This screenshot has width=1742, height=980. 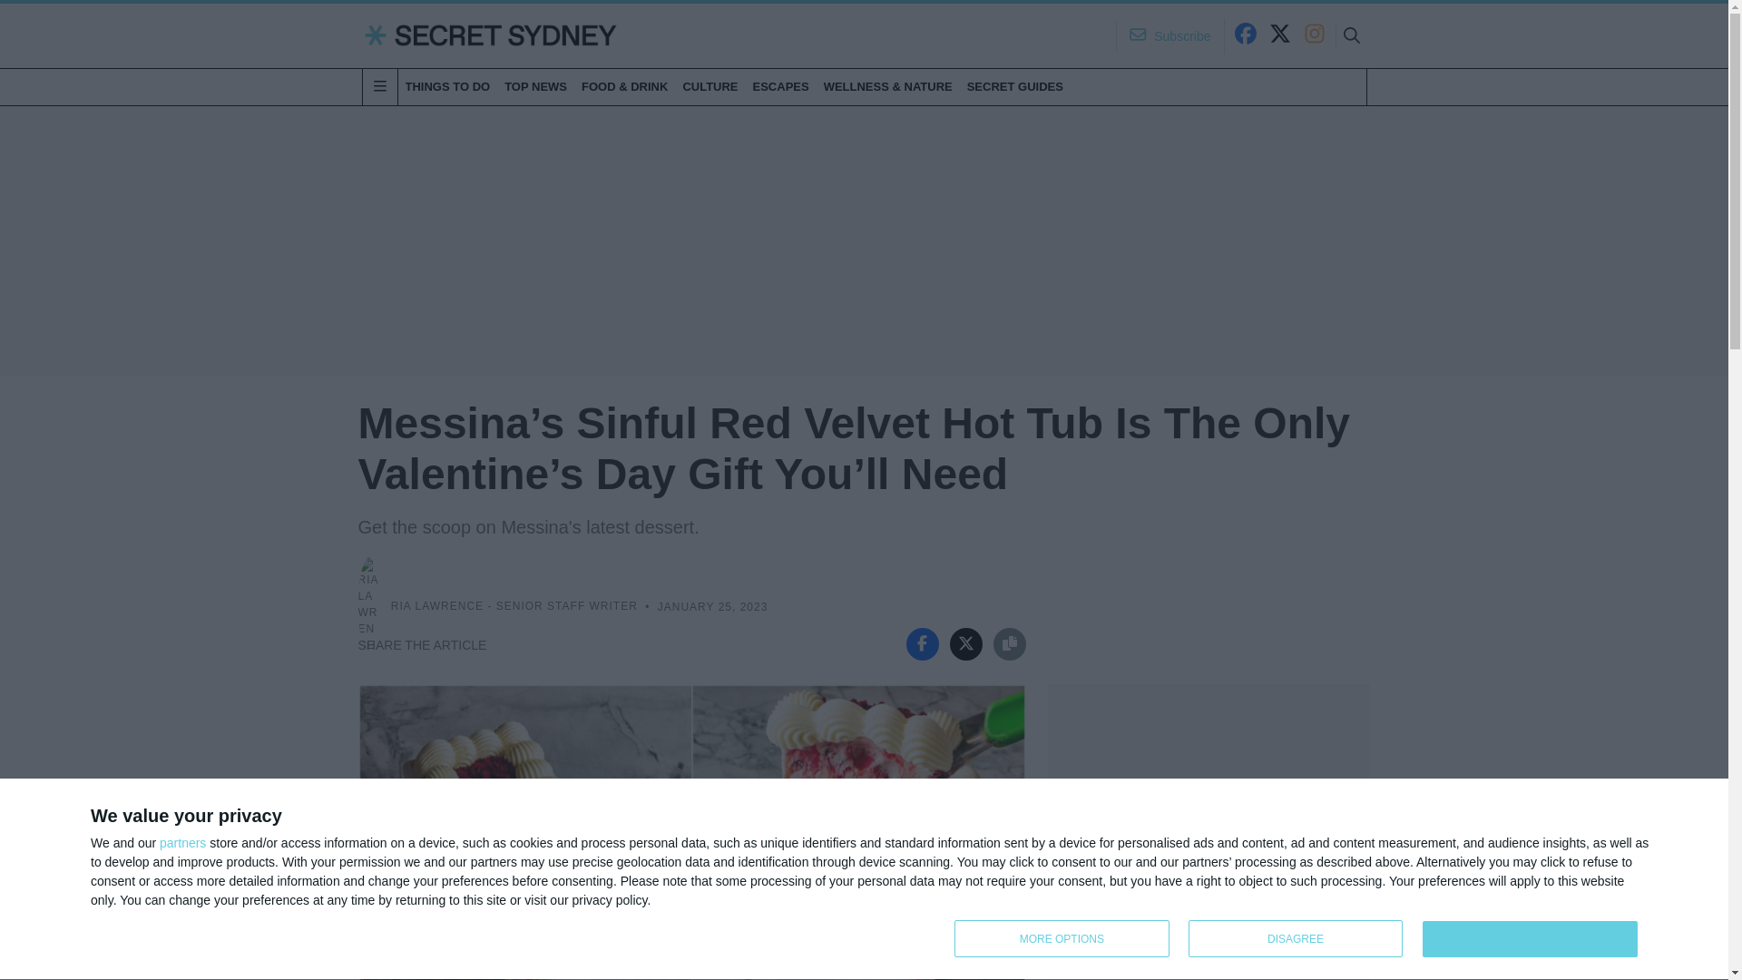 I want to click on TOP NEWS, so click(x=535, y=86).